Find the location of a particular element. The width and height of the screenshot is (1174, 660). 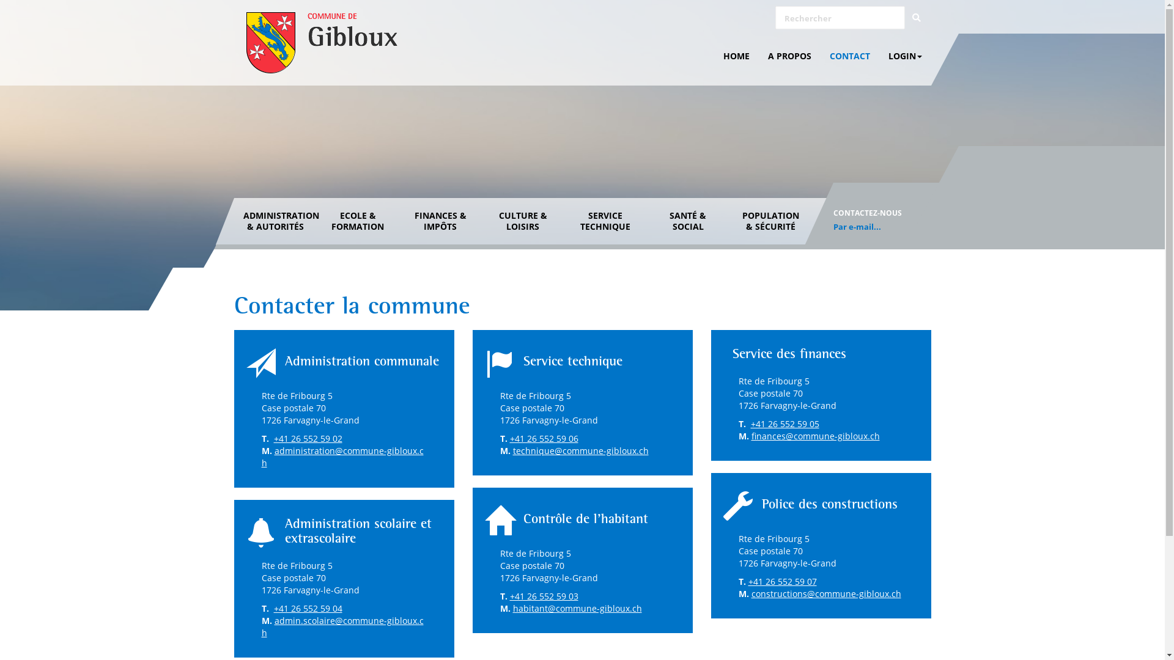

+41 26 552 59 07 is located at coordinates (783, 582).